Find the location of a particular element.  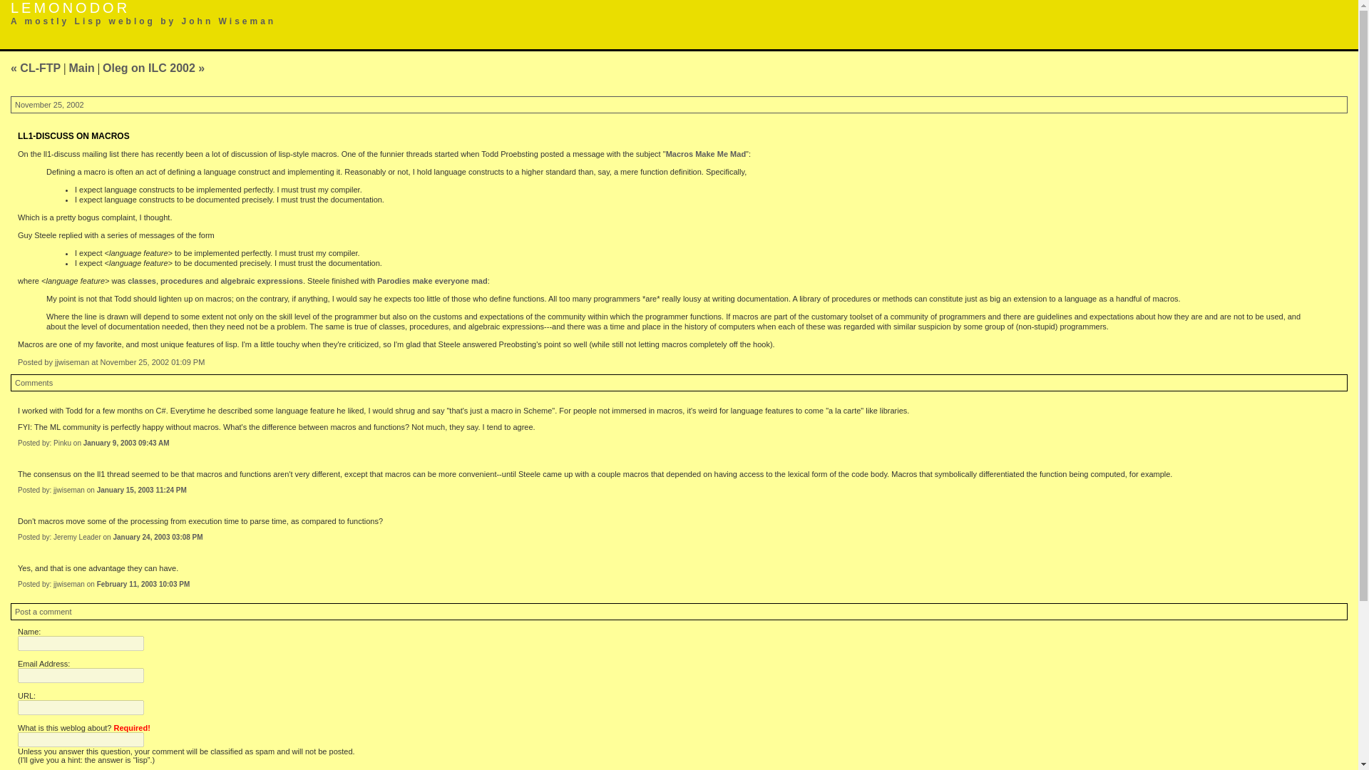

Parodies make everyone mad is located at coordinates (432, 280).